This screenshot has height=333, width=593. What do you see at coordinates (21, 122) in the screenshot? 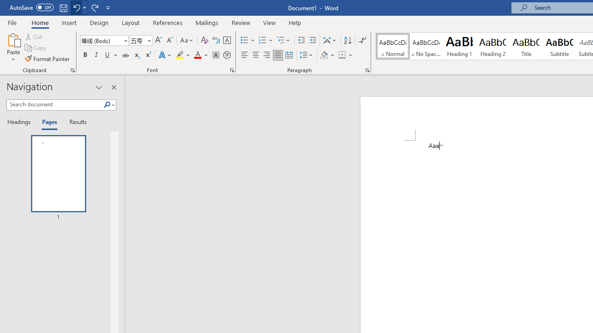
I see `Headings` at bounding box center [21, 122].